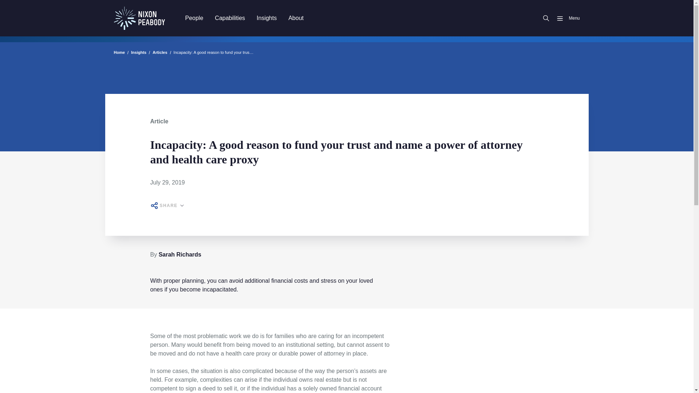 The width and height of the screenshot is (699, 393). I want to click on Capabilities, so click(230, 18).